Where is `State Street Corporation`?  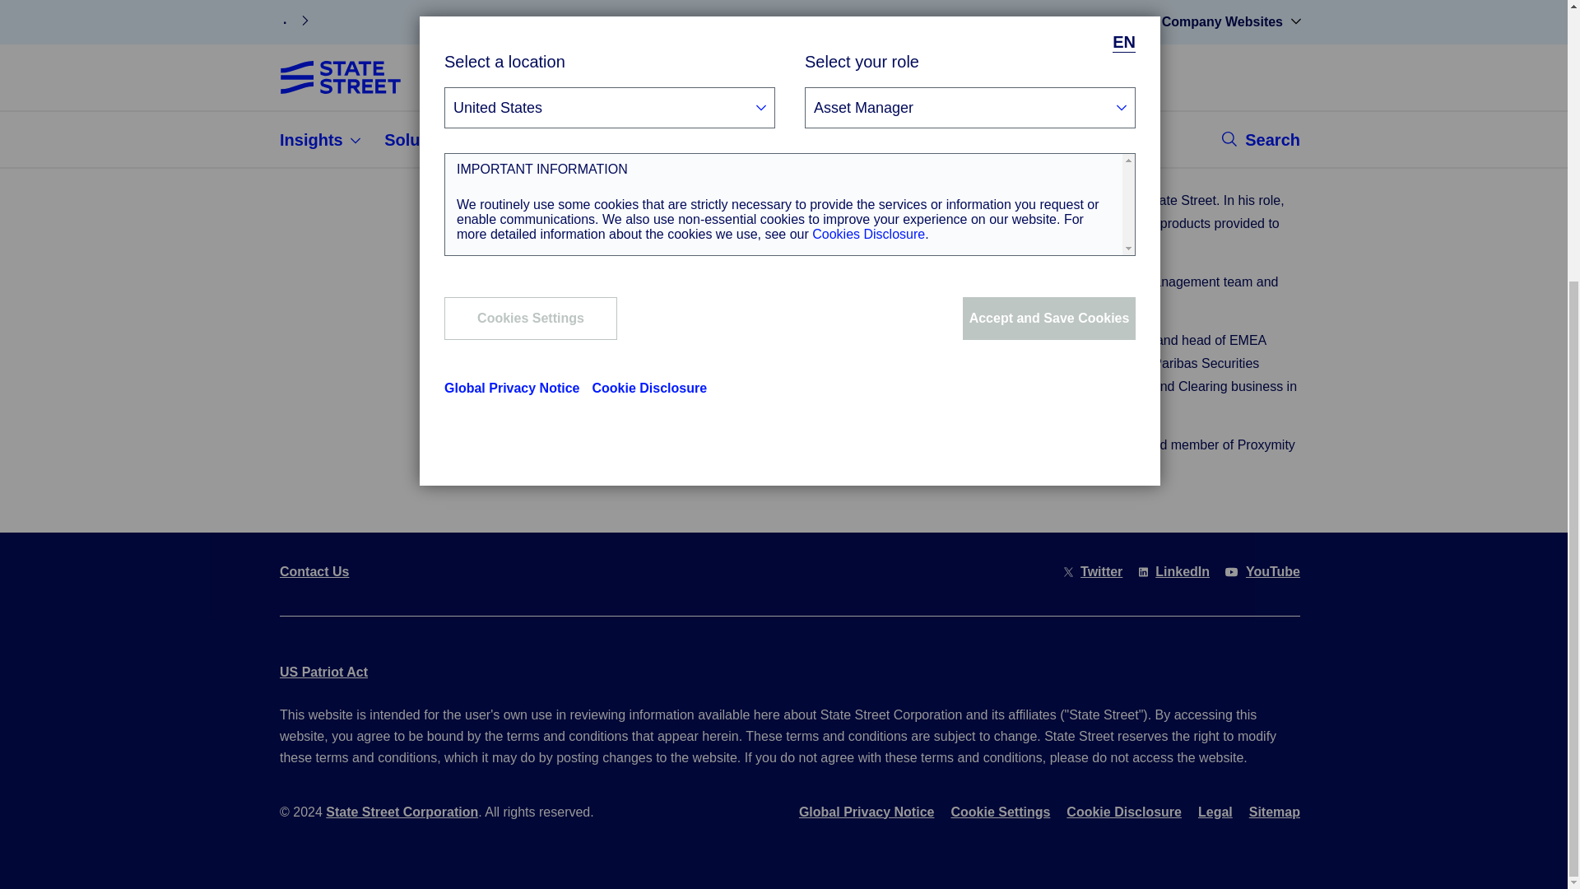 State Street Corporation is located at coordinates (402, 811).